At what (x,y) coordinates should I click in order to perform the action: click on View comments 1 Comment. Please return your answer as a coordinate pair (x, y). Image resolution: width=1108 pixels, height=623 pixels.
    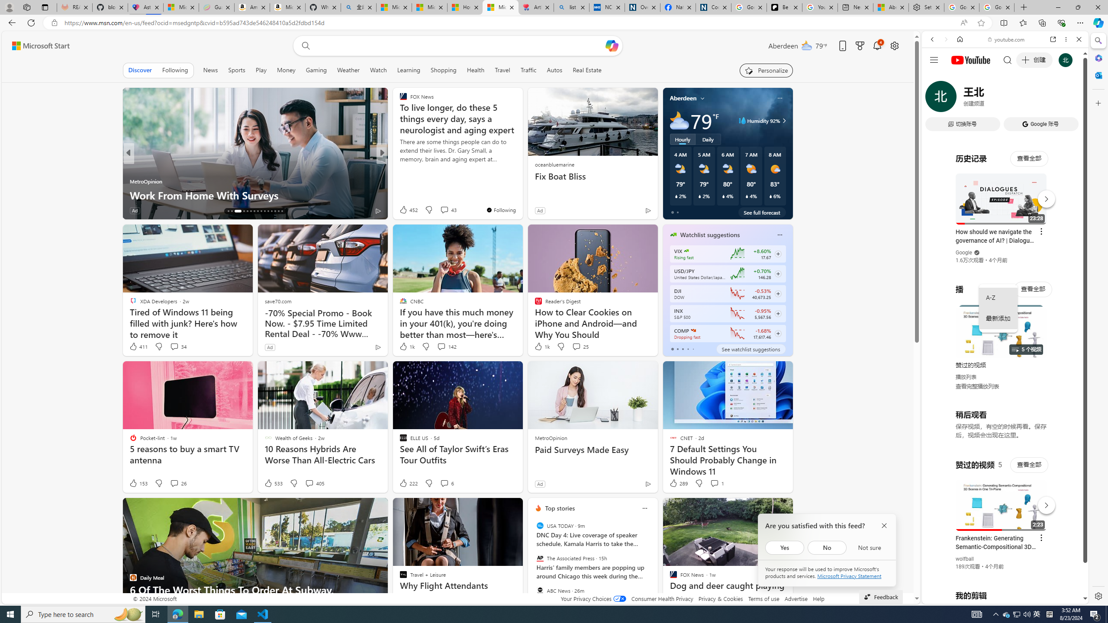
    Looking at the image, I should click on (714, 483).